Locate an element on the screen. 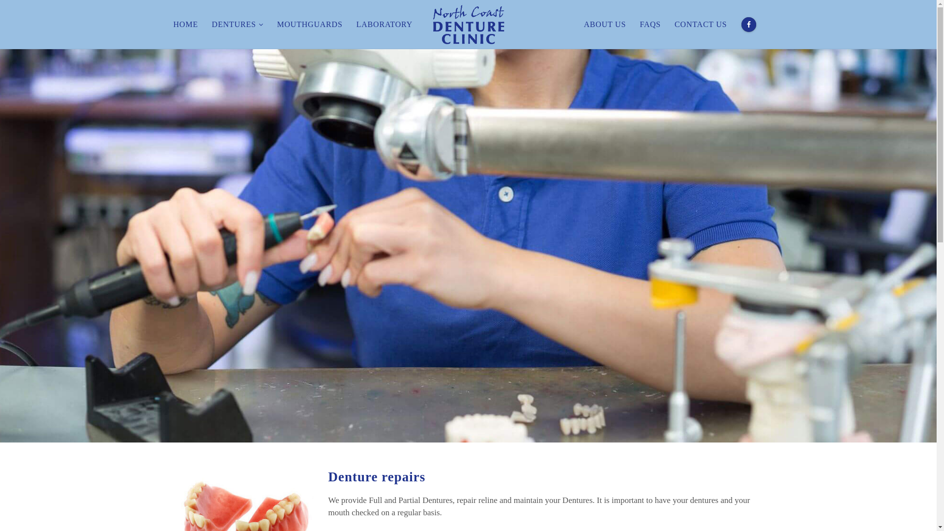 The image size is (944, 531). North Coast Denture Clinic -  is located at coordinates (468, 25).